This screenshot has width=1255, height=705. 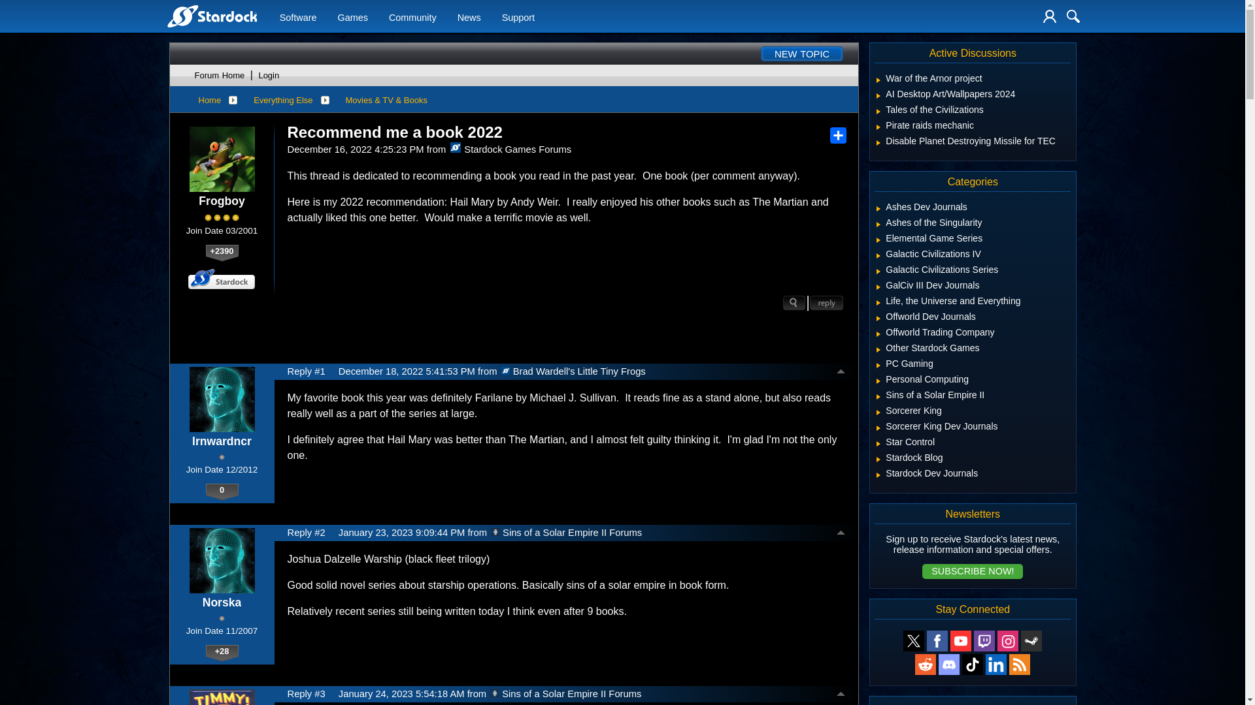 What do you see at coordinates (455, 148) in the screenshot?
I see `Stardock Games Forums` at bounding box center [455, 148].